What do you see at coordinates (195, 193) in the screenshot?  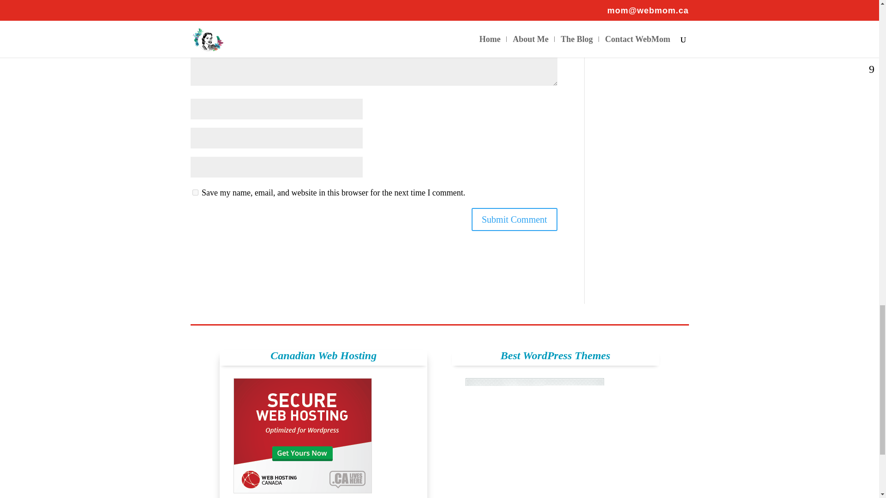 I see `yes` at bounding box center [195, 193].